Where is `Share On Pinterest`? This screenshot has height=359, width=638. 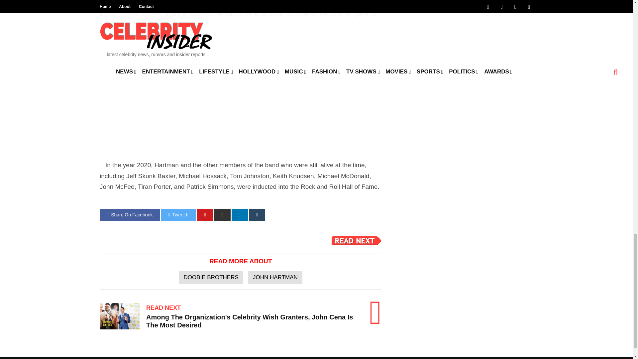
Share On Pinterest is located at coordinates (205, 215).